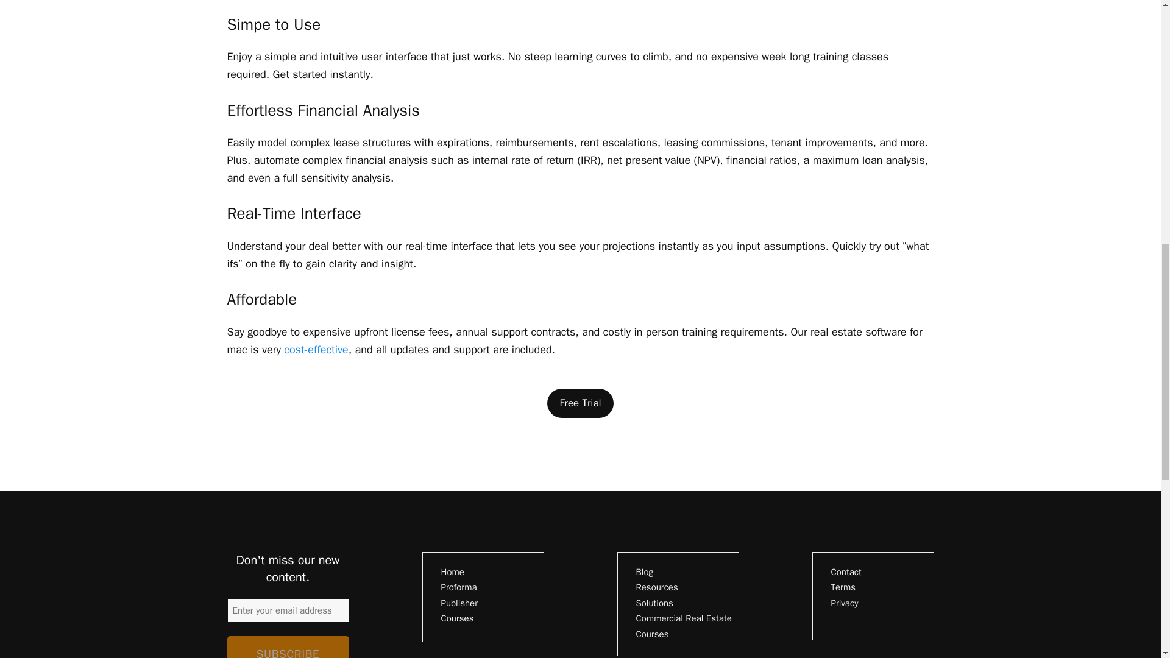 The height and width of the screenshot is (658, 1170). Describe the element at coordinates (657, 587) in the screenshot. I see `Resources` at that location.